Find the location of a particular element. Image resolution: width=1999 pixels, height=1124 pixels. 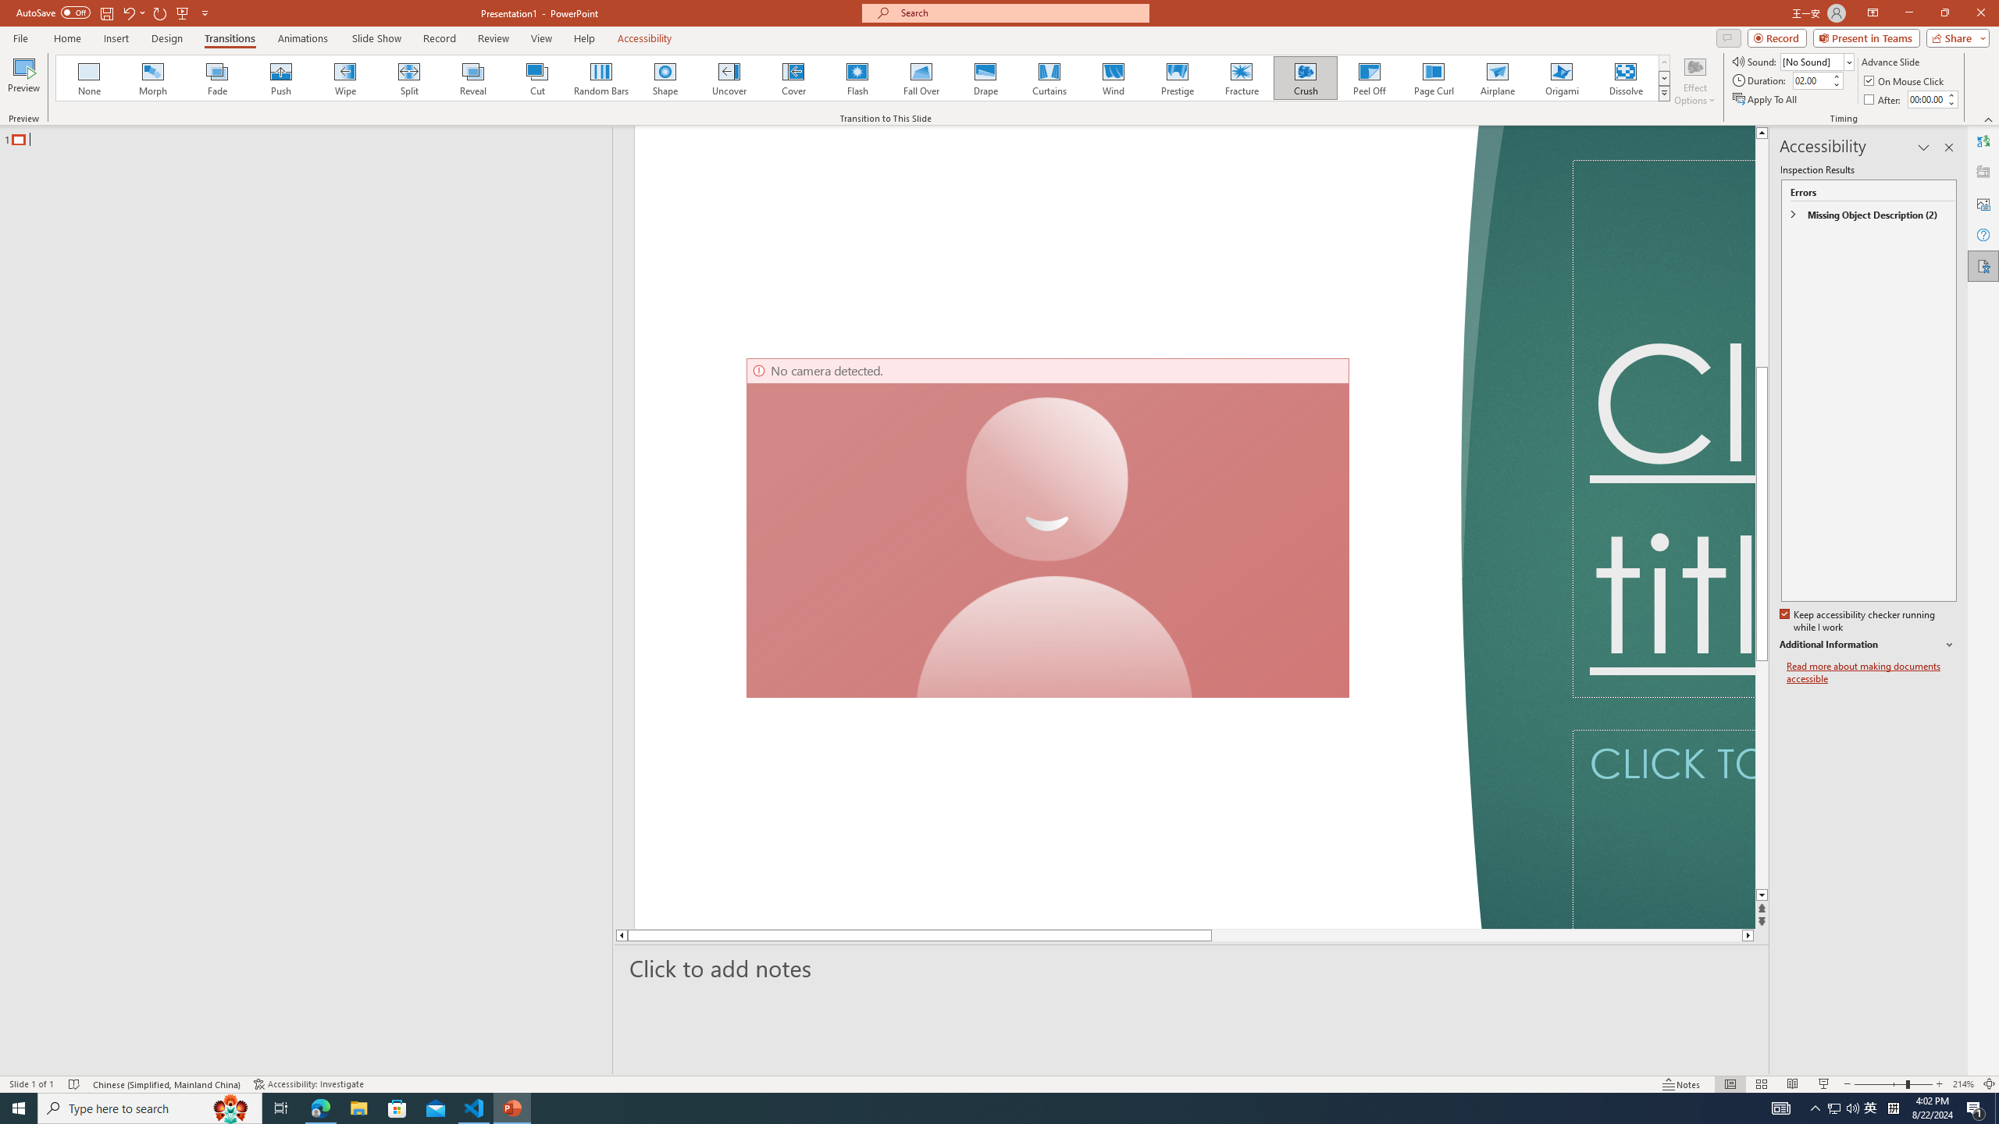

Peel Off is located at coordinates (1369, 78).